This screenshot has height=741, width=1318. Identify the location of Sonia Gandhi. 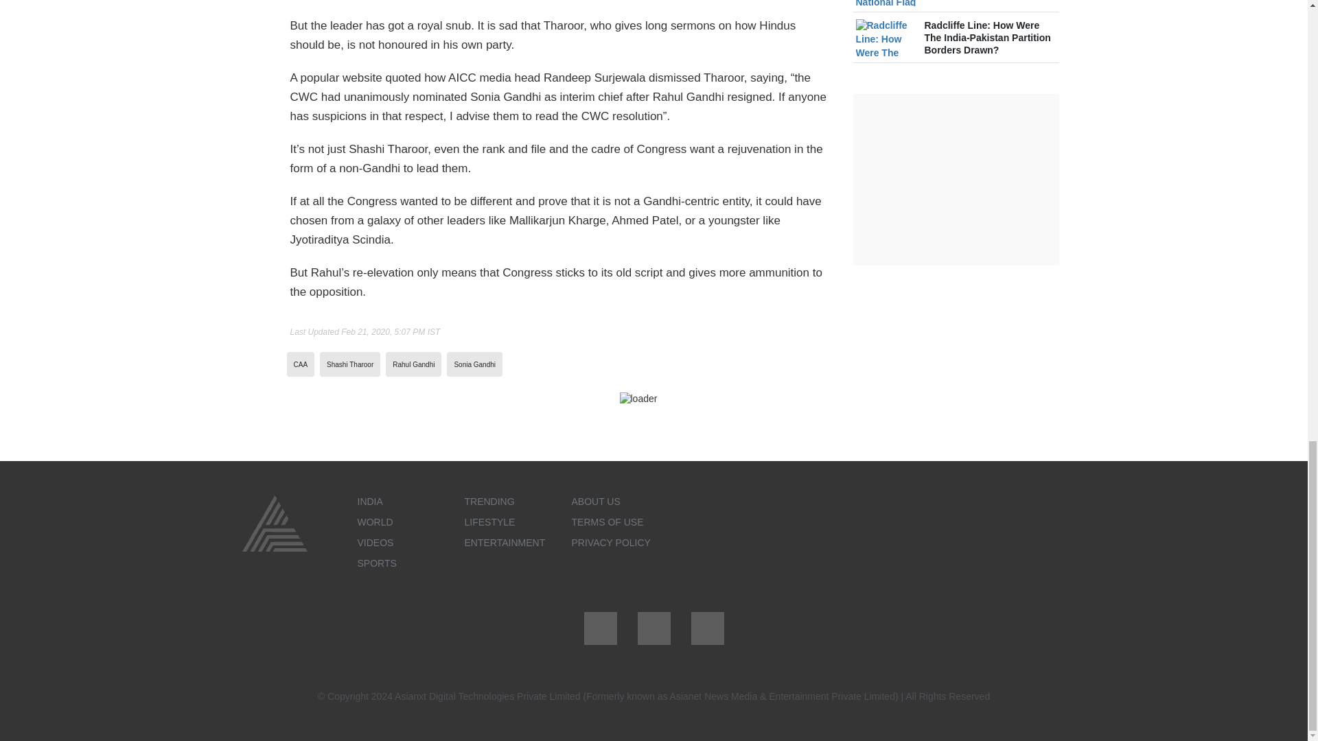
(474, 364).